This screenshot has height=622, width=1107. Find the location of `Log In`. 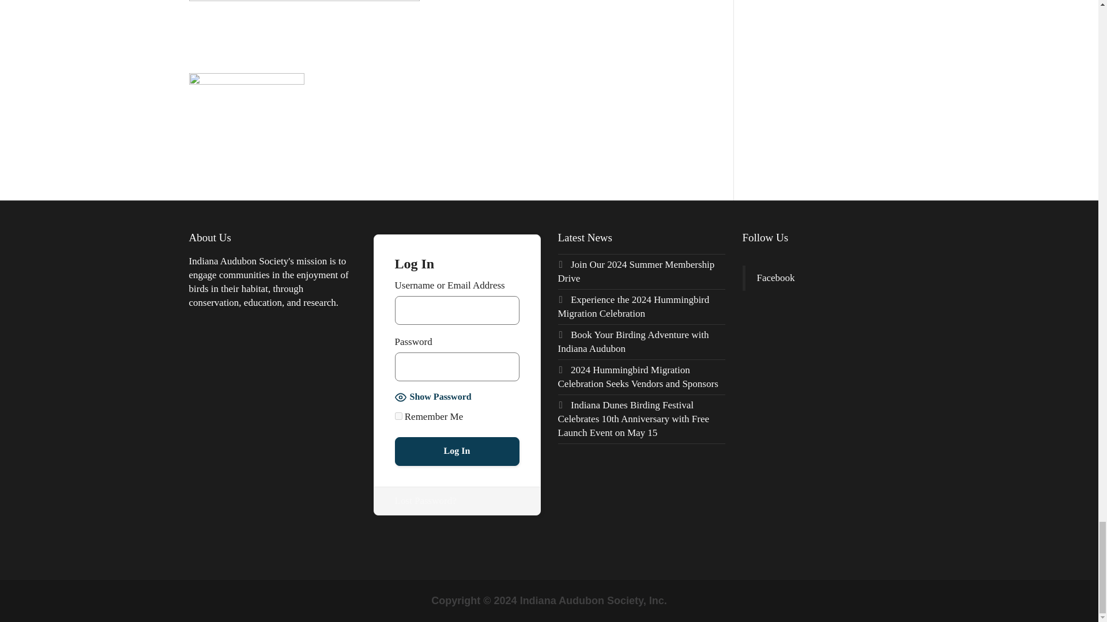

Log In is located at coordinates (457, 452).